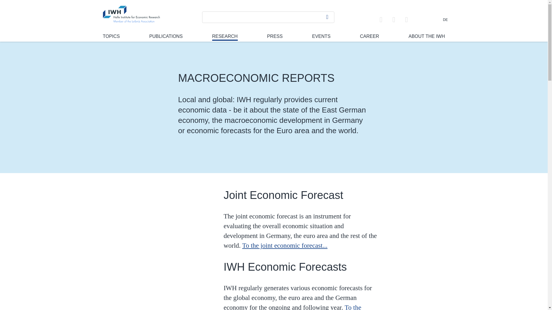  Describe the element at coordinates (225, 37) in the screenshot. I see `RESEARCH` at that location.